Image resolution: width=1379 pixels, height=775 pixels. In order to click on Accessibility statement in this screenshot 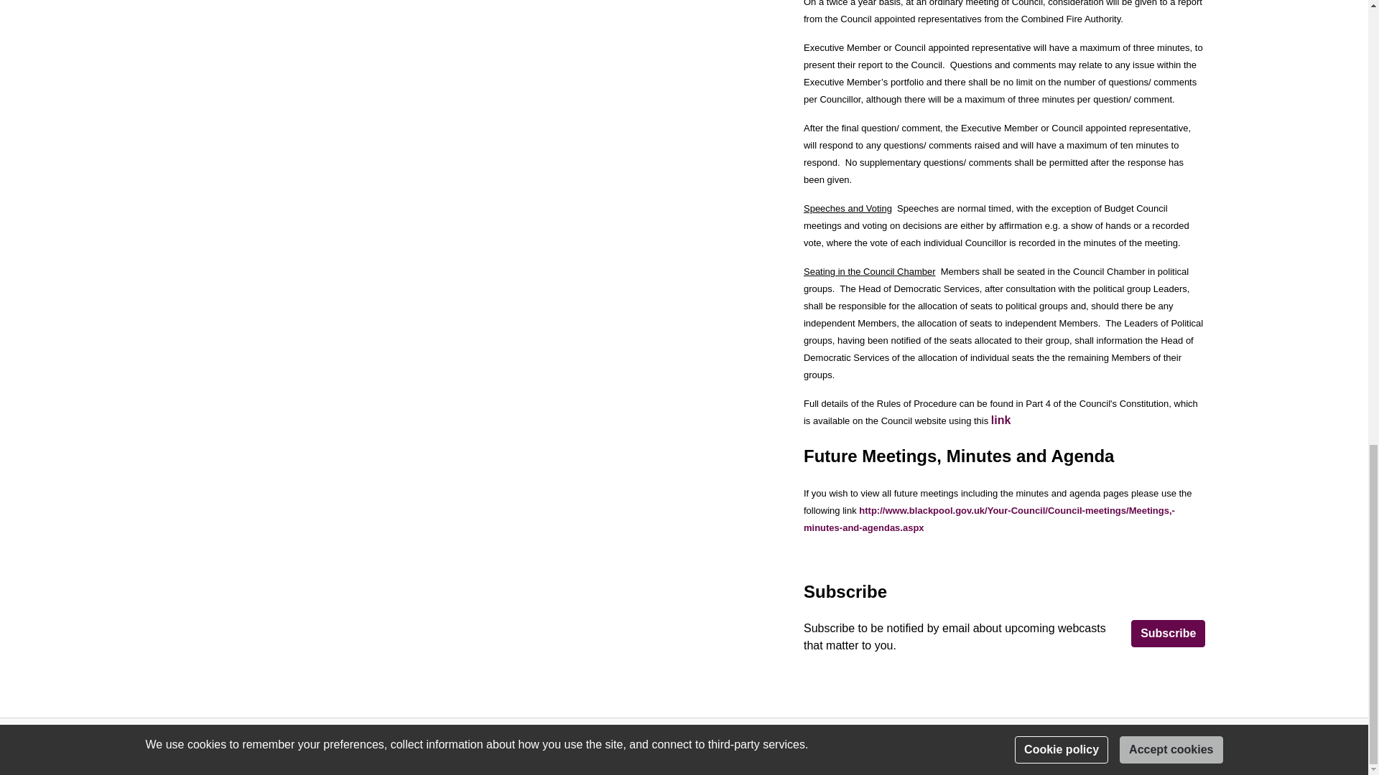, I will do `click(399, 746)`.